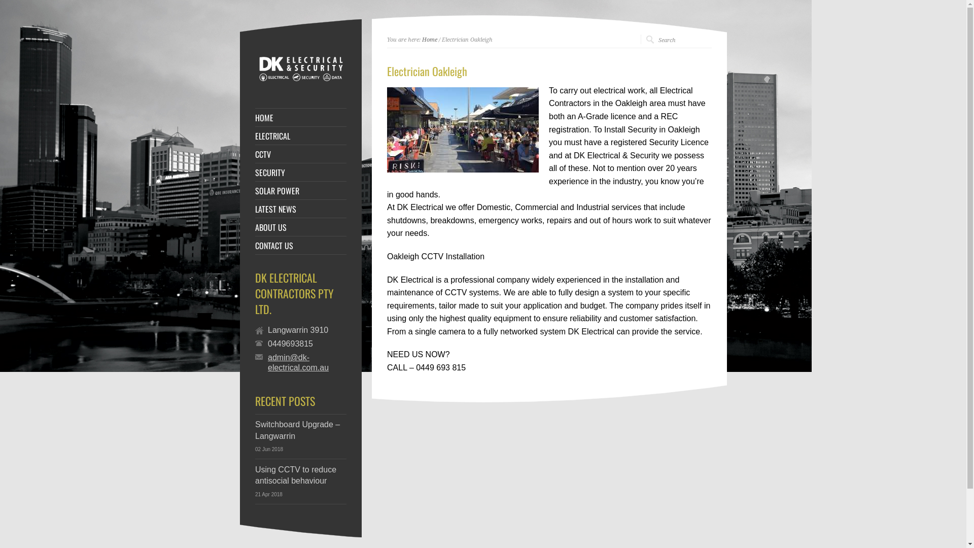 This screenshot has height=548, width=974. I want to click on ABOUT US, so click(301, 227).